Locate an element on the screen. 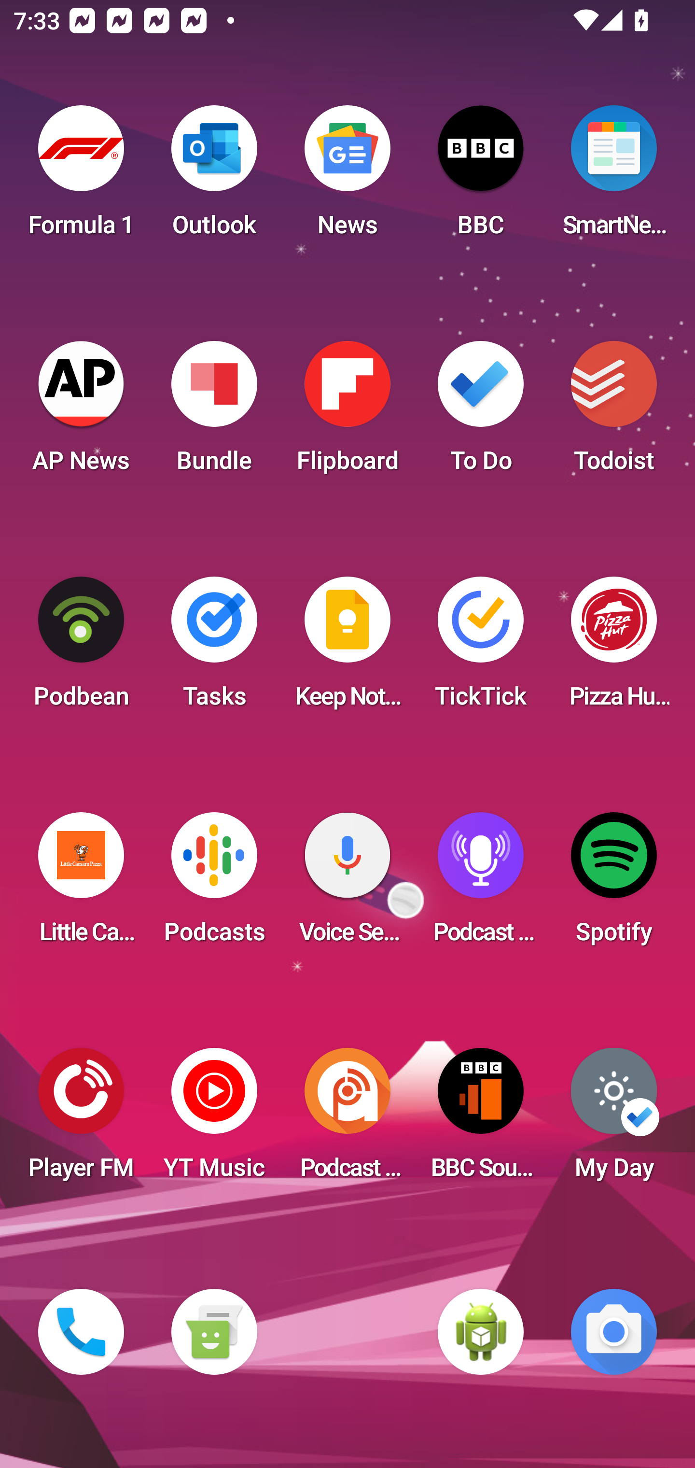 This screenshot has width=695, height=1468. WebView Browser Tester is located at coordinates (481, 1332).